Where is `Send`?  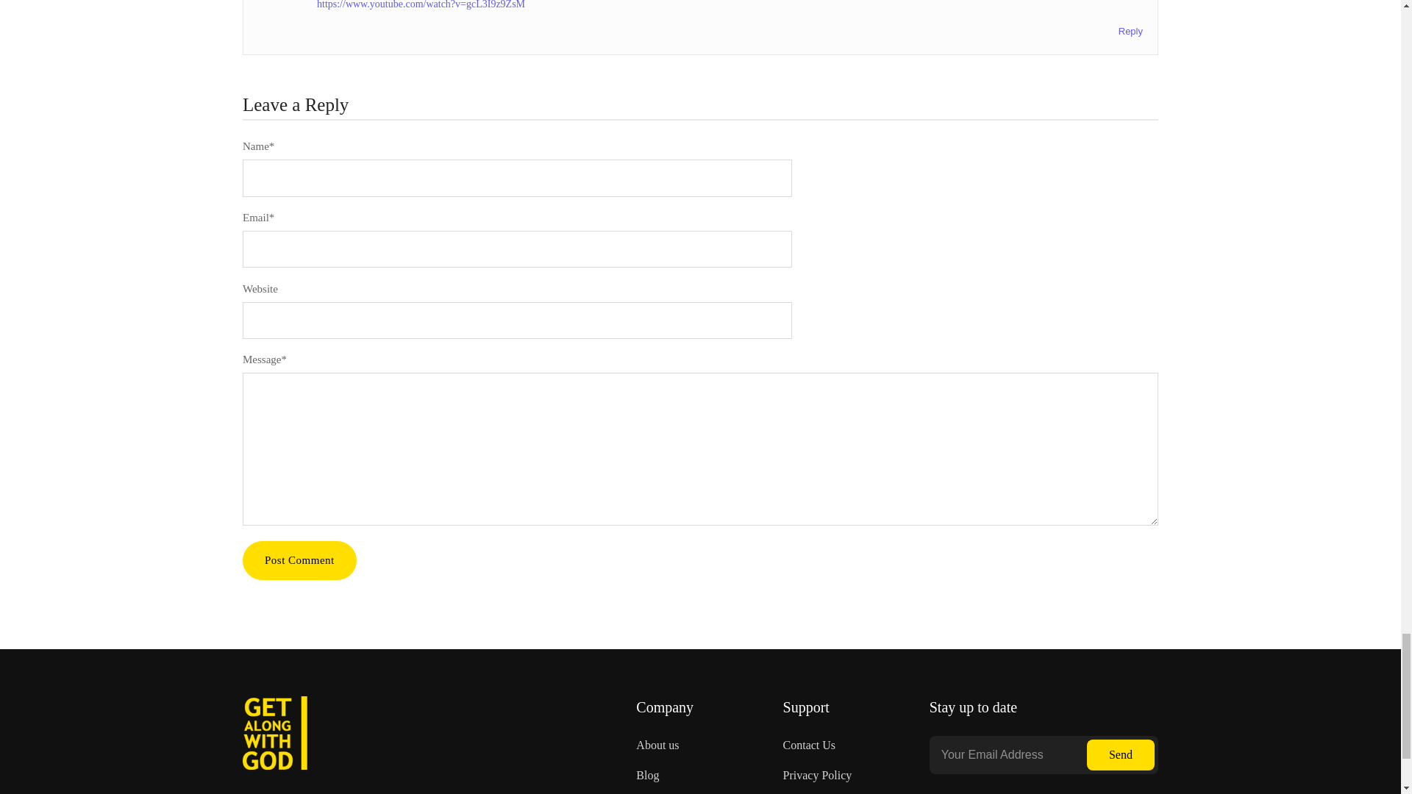 Send is located at coordinates (1121, 754).